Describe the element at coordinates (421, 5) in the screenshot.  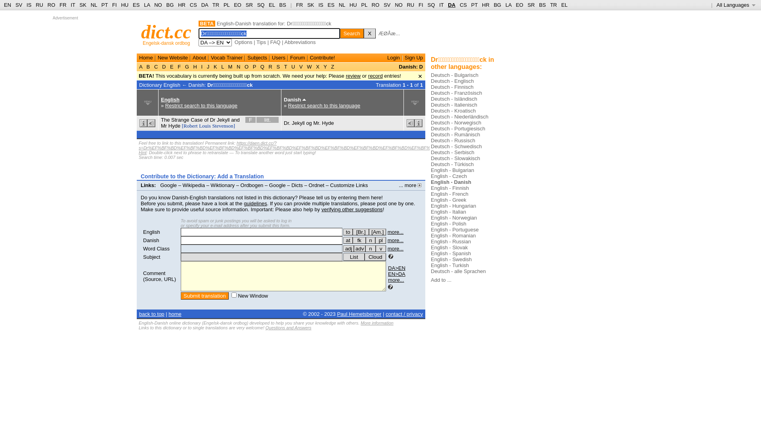
I see `FI` at that location.